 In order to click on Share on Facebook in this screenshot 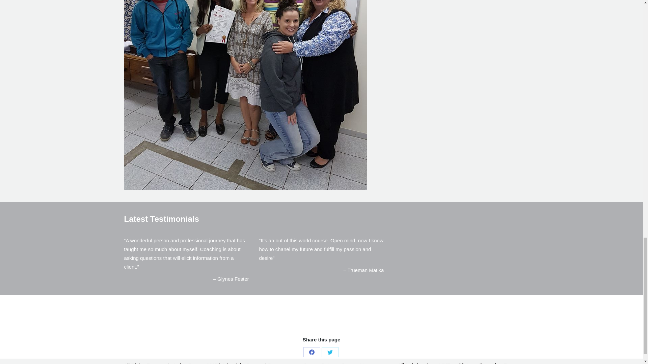, I will do `click(312, 352)`.